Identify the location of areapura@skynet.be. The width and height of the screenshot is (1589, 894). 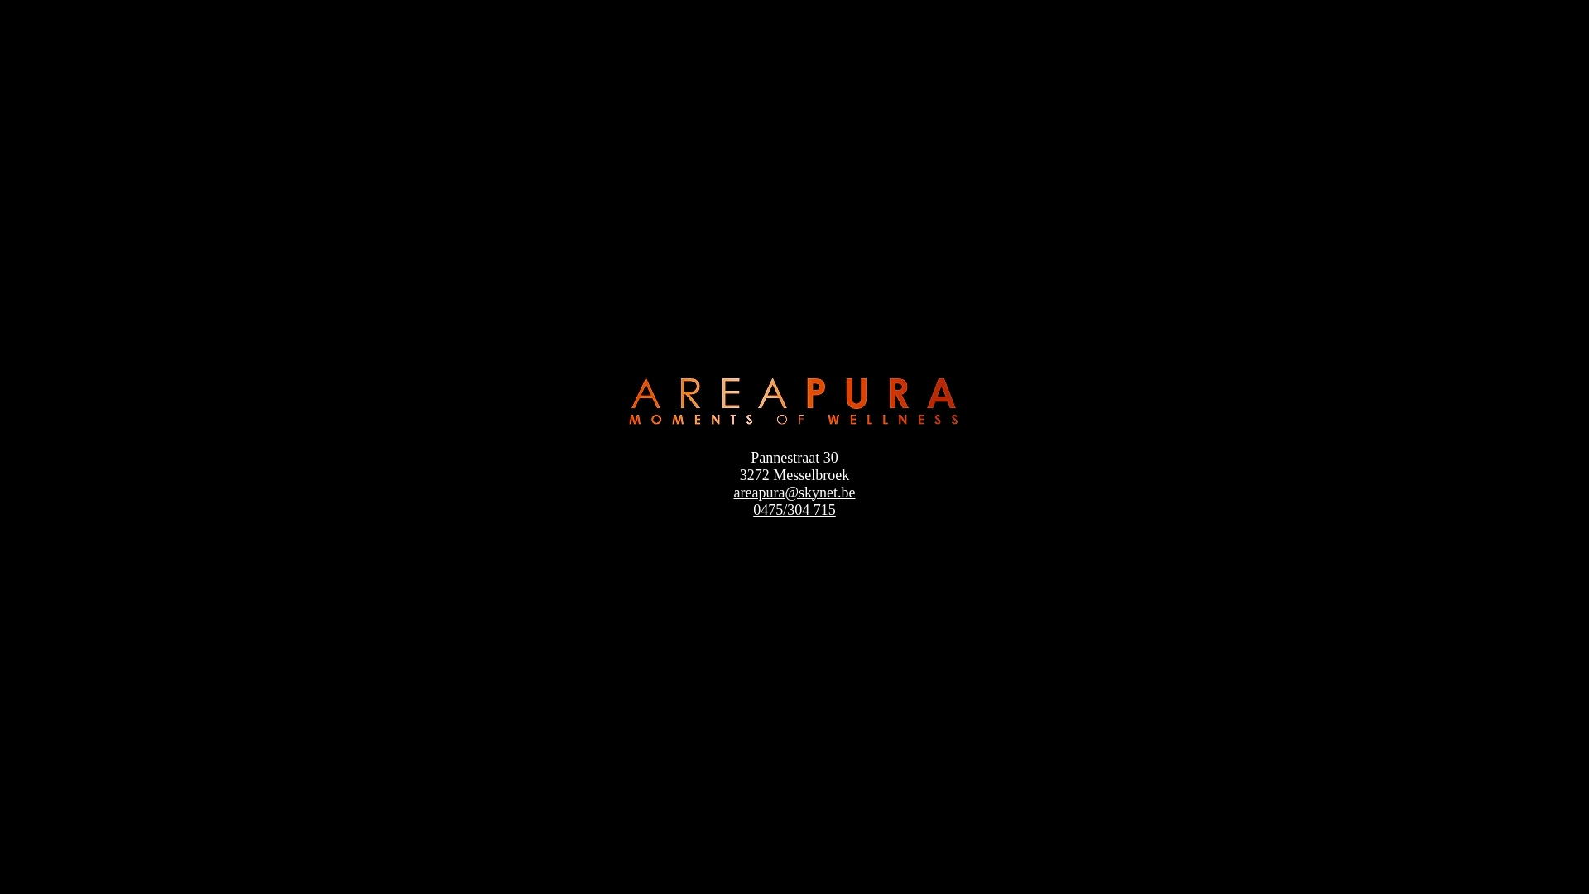
(794, 492).